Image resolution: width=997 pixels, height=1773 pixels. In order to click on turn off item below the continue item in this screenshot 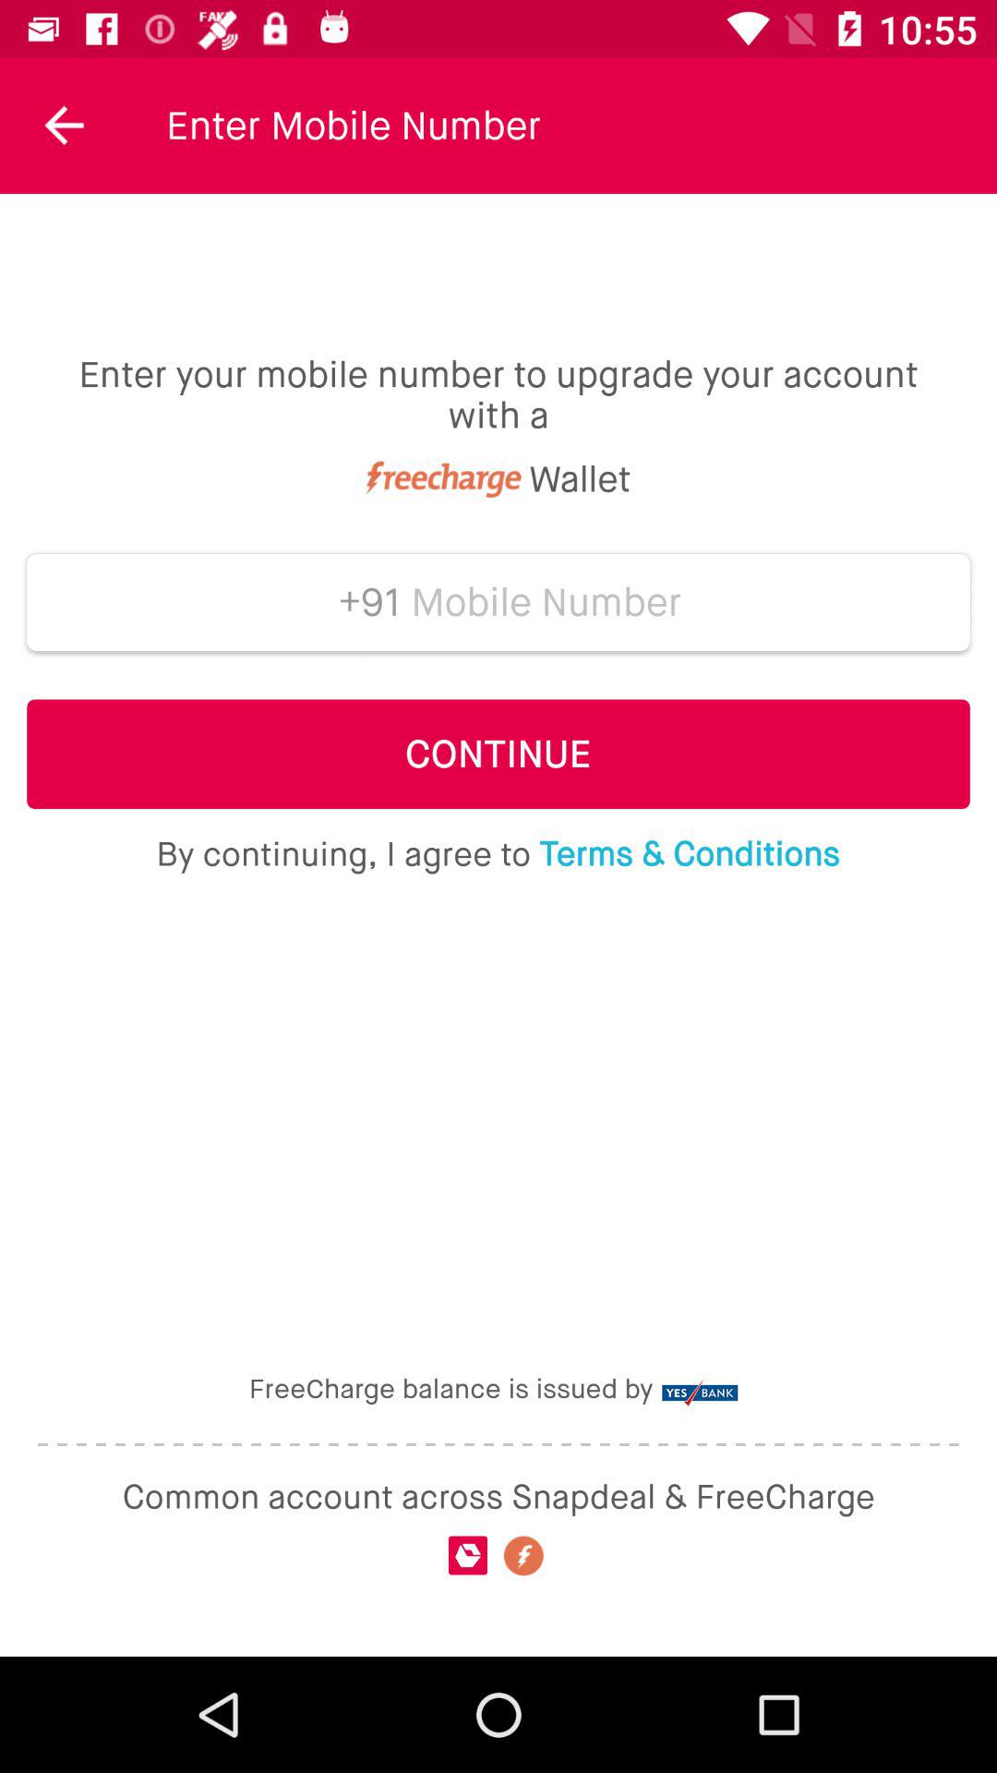, I will do `click(498, 854)`.